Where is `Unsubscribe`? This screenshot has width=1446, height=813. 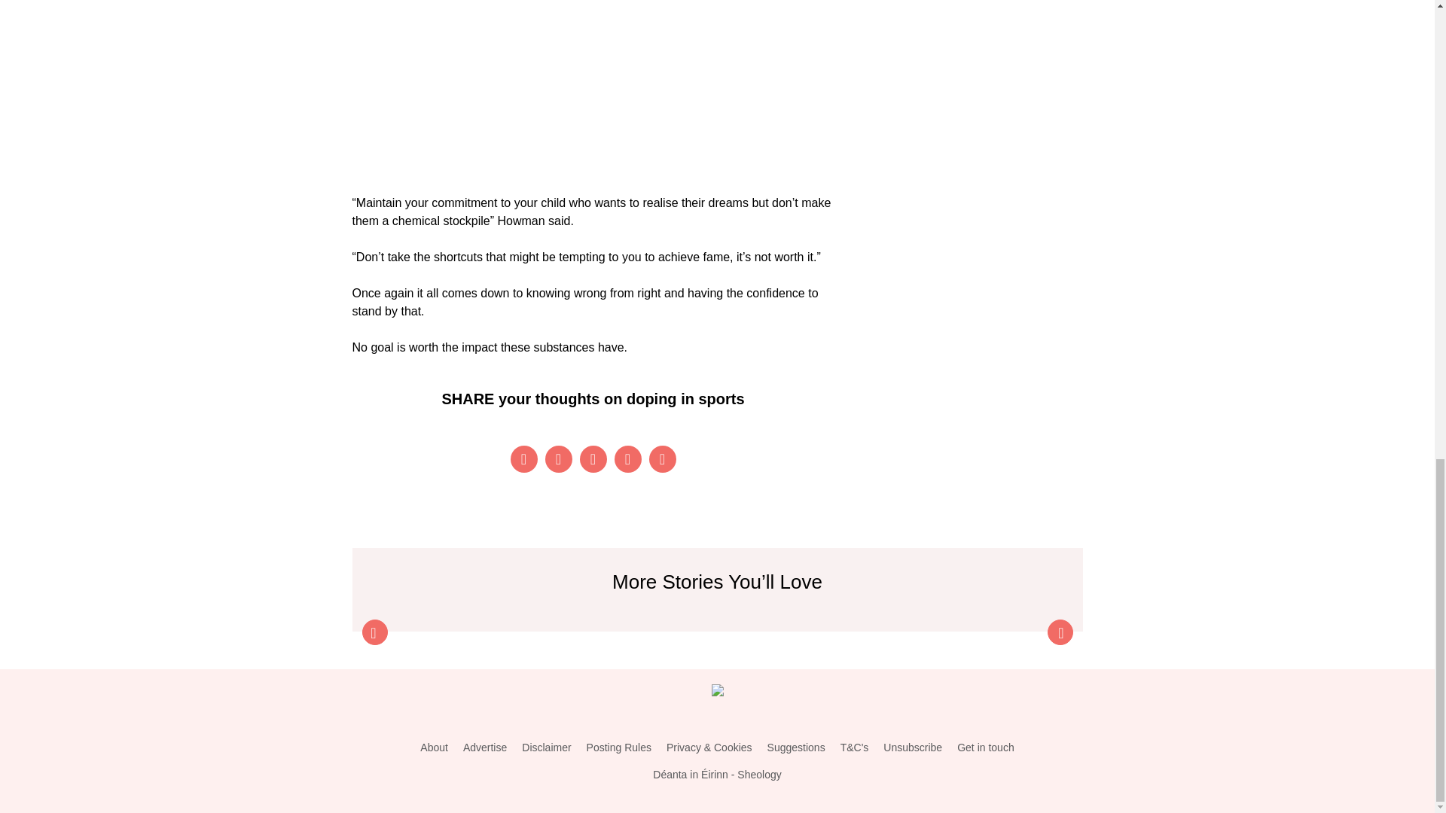 Unsubscribe is located at coordinates (913, 748).